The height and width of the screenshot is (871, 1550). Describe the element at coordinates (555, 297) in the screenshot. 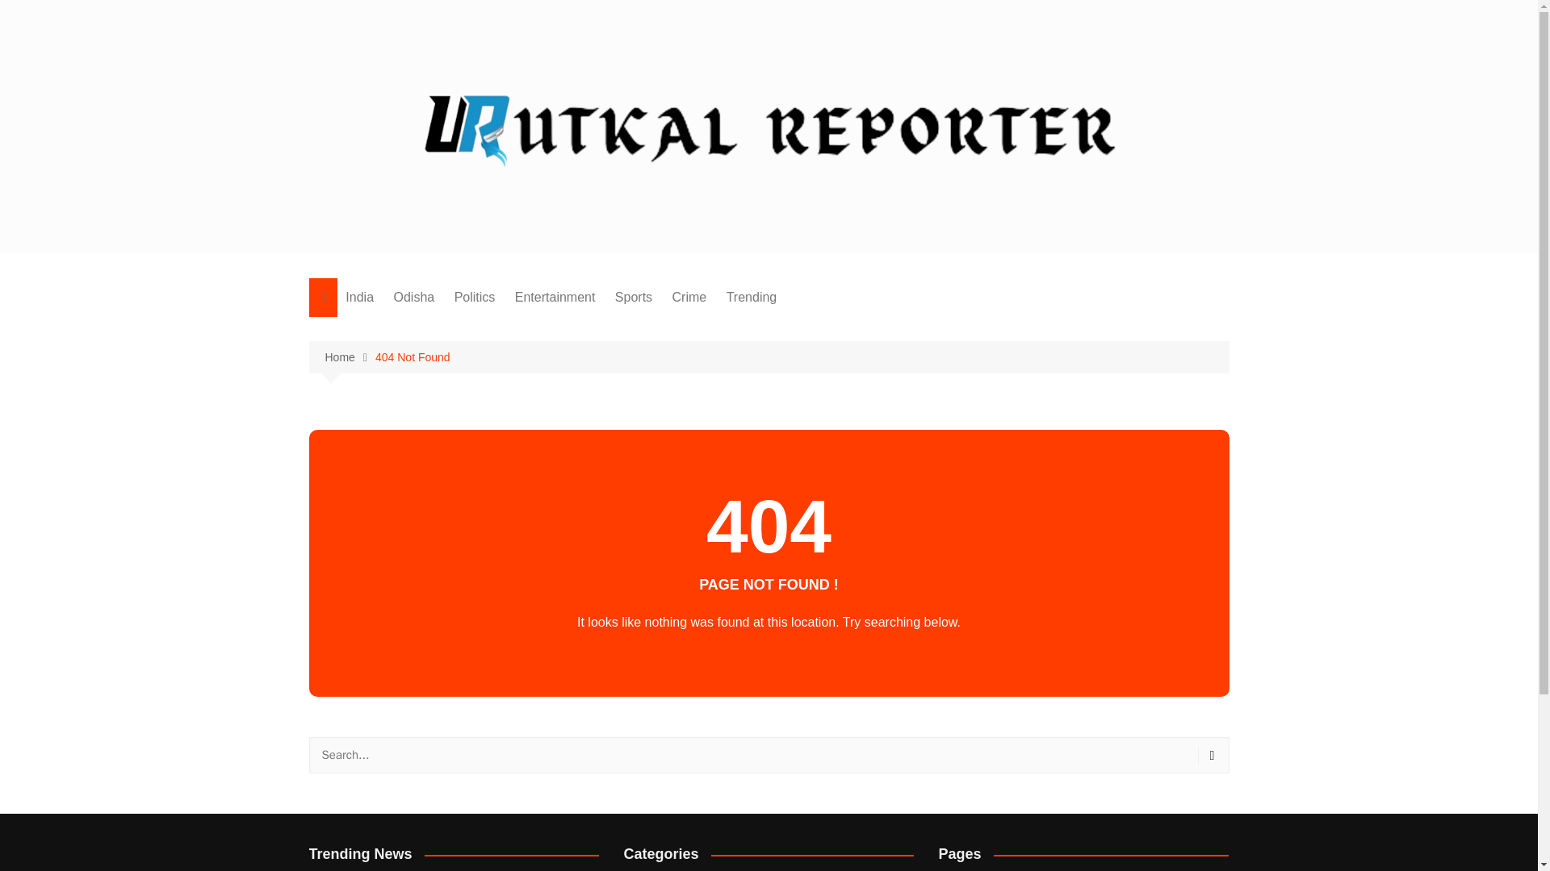

I see `Entertainment` at that location.